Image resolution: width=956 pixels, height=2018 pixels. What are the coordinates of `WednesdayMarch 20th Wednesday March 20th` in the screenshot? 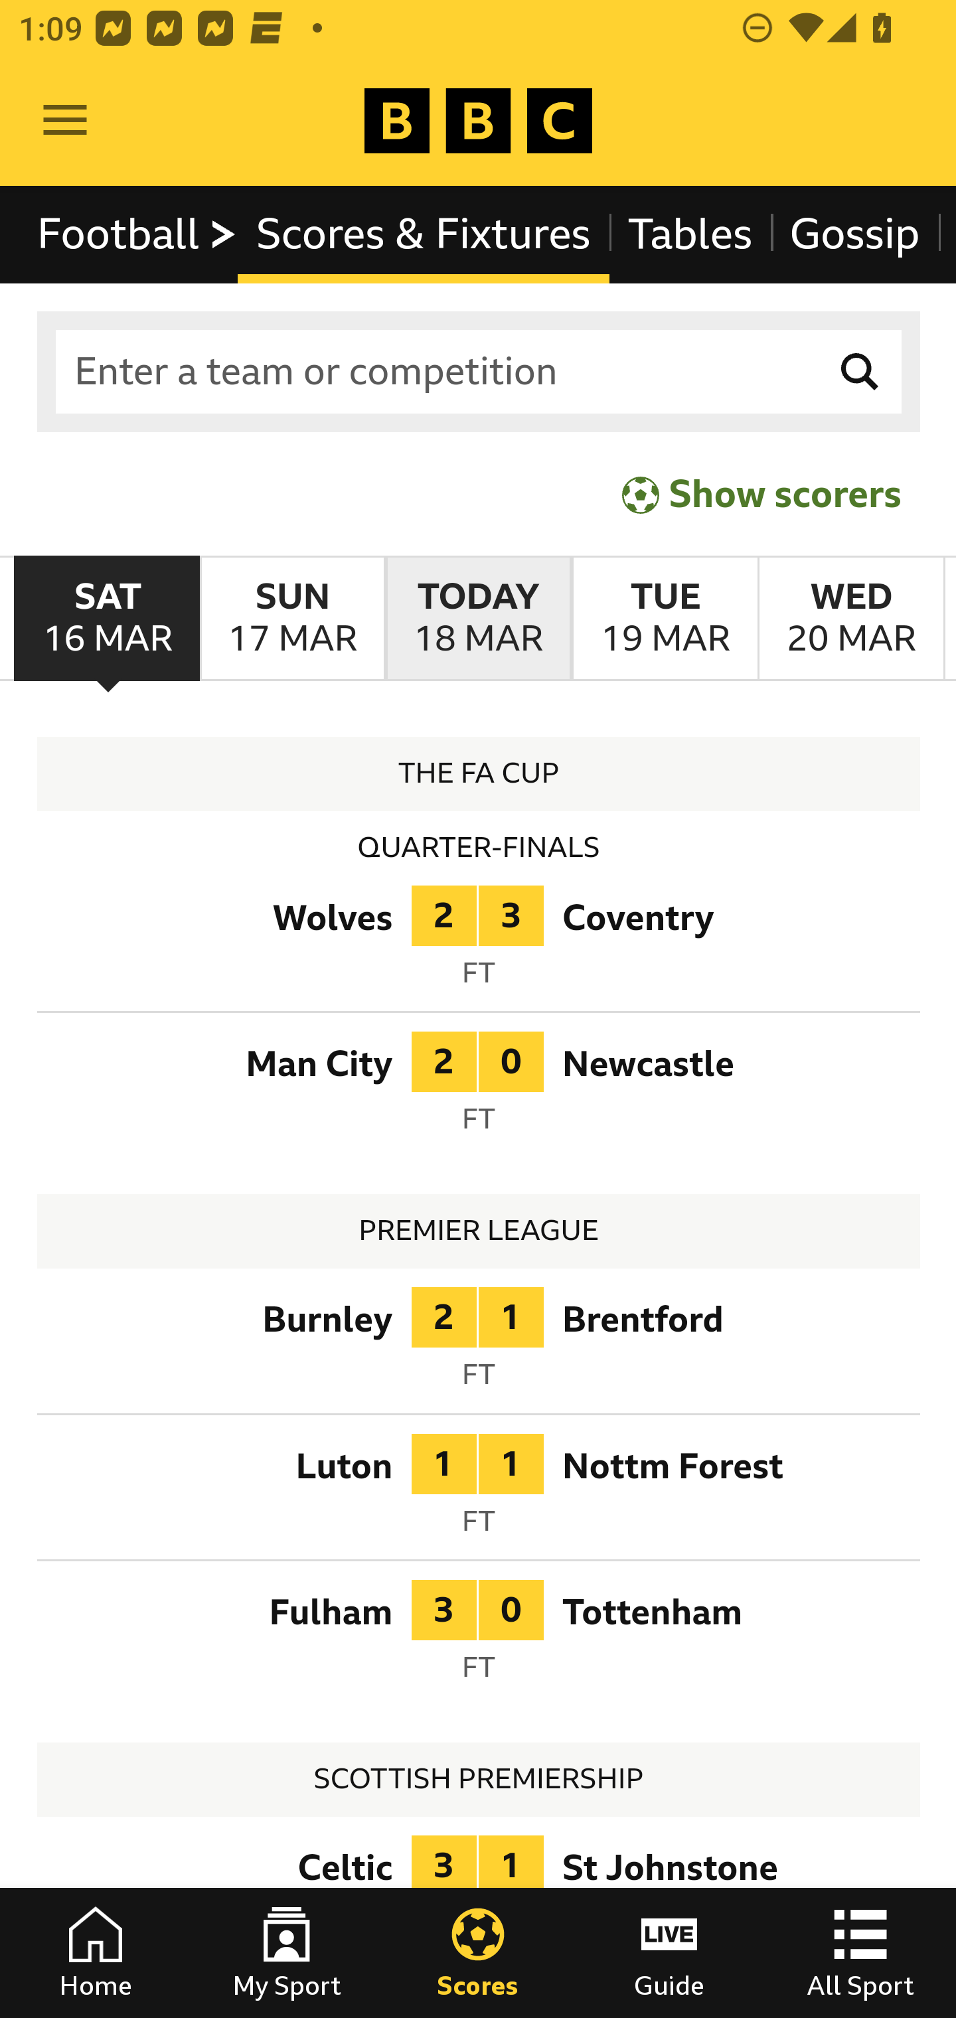 It's located at (851, 619).